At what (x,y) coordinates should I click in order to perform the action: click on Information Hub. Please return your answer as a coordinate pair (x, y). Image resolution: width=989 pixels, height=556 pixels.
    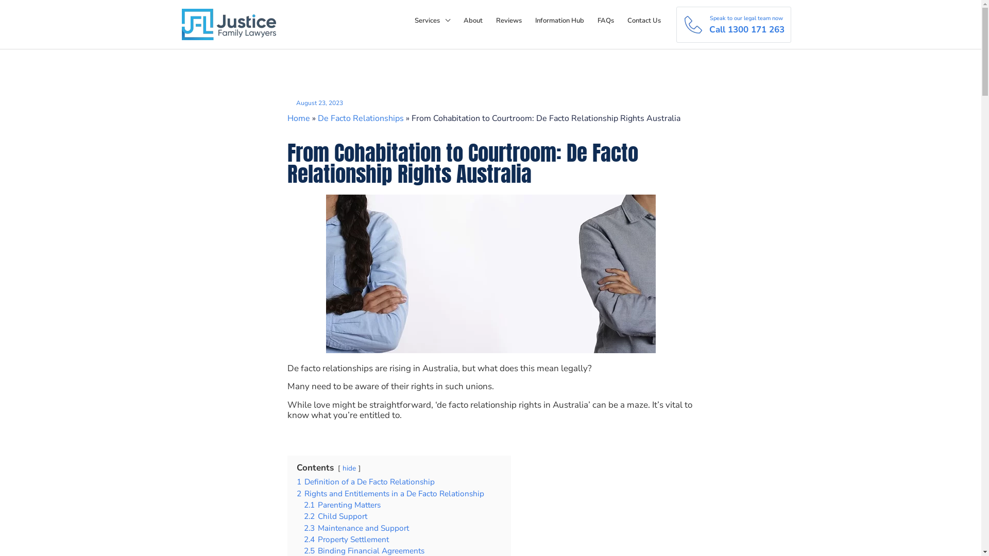
    Looking at the image, I should click on (559, 21).